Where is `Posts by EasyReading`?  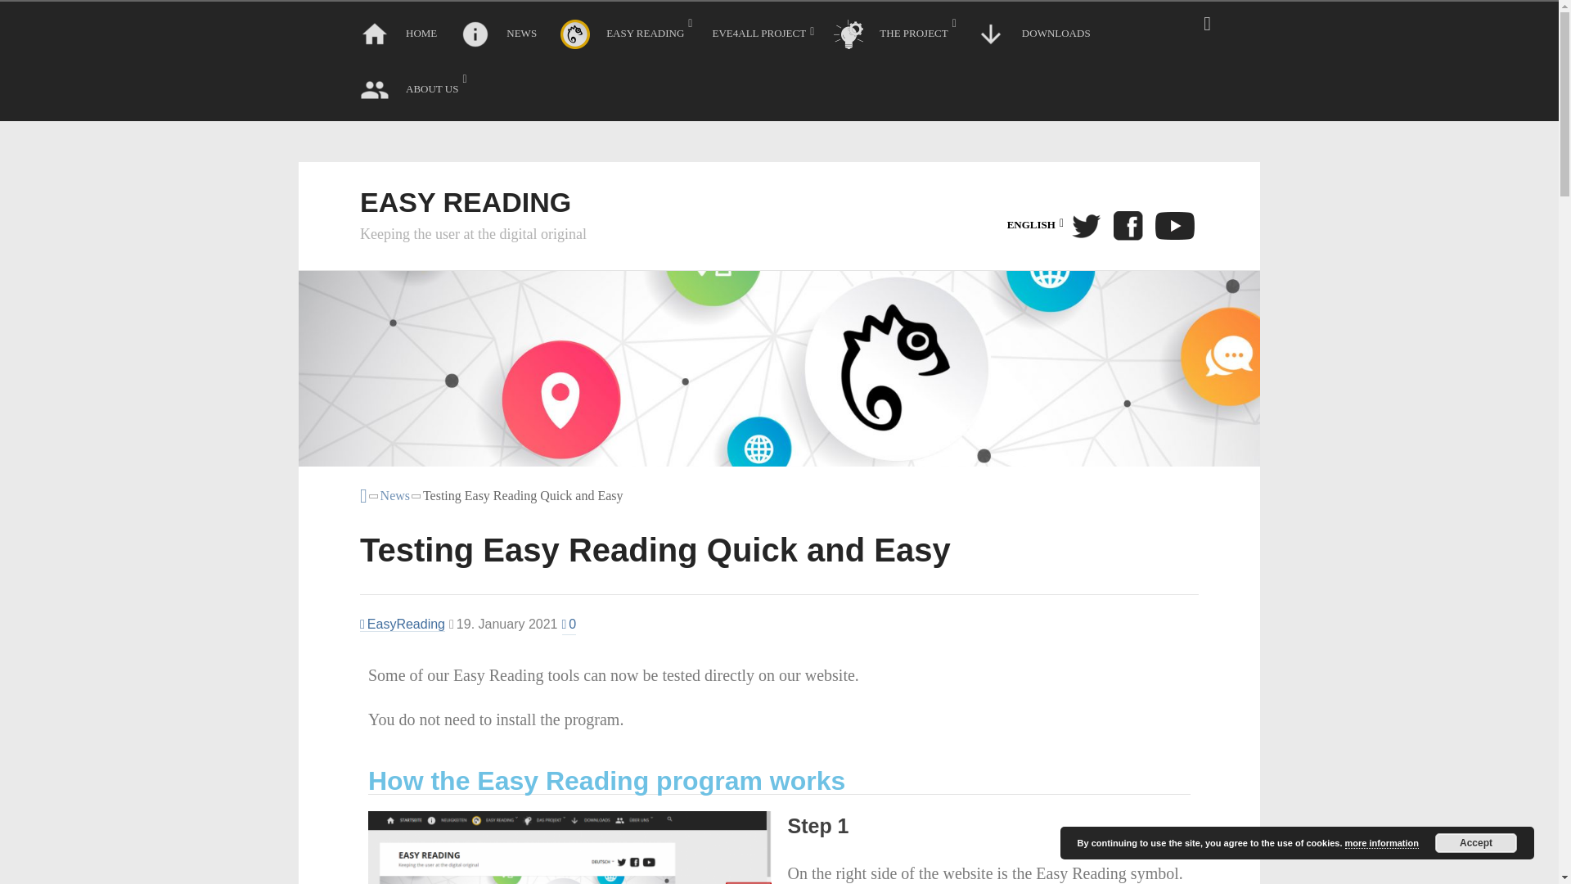
Posts by EasyReading is located at coordinates (402, 624).